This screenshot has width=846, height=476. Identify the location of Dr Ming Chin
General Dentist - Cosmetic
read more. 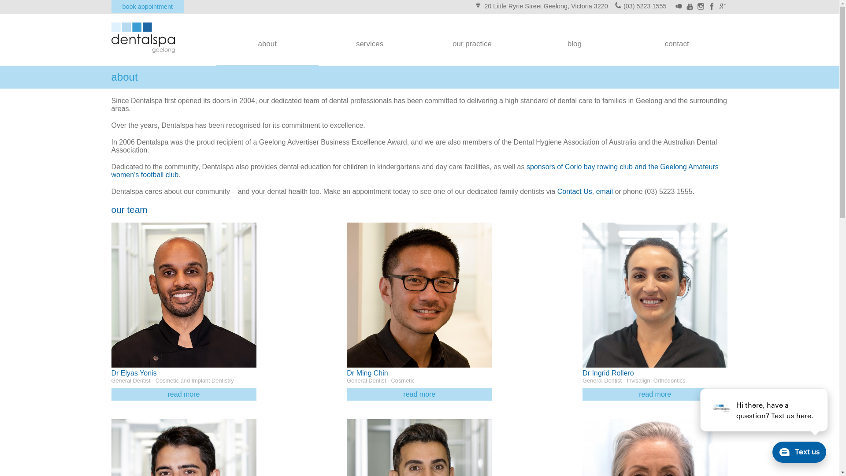
(419, 385).